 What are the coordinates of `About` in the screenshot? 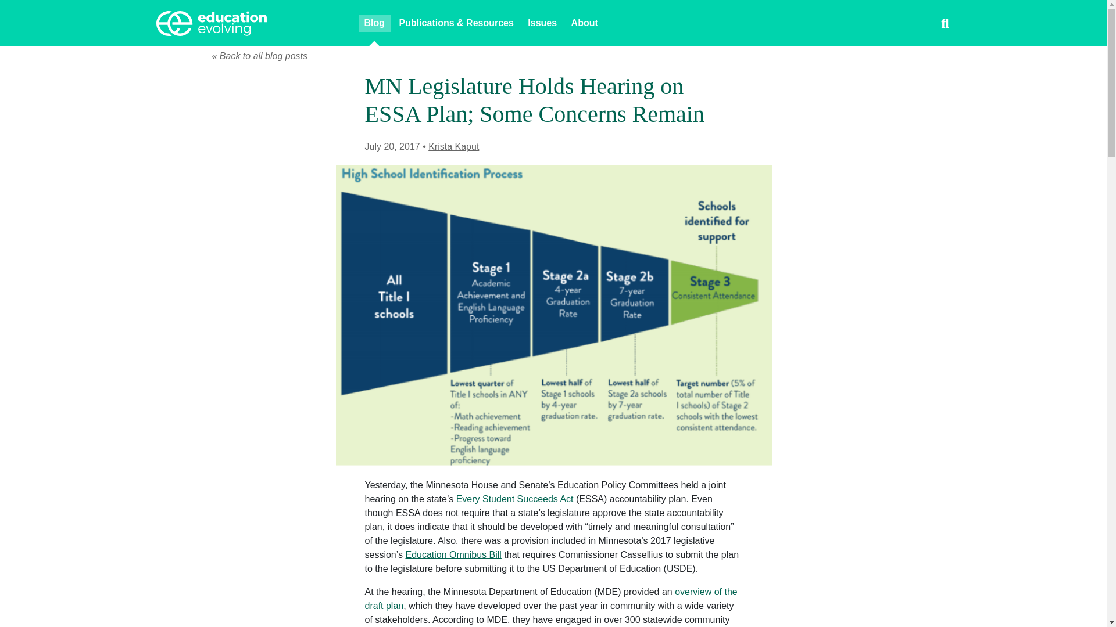 It's located at (585, 23).